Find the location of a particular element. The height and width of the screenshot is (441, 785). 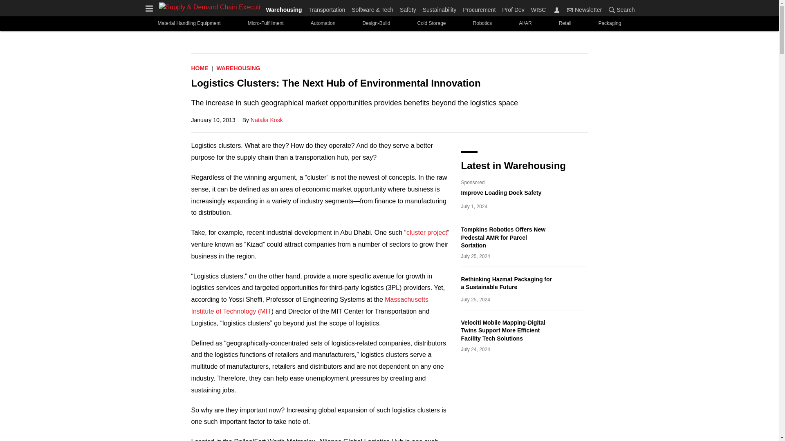

Search is located at coordinates (612, 10).